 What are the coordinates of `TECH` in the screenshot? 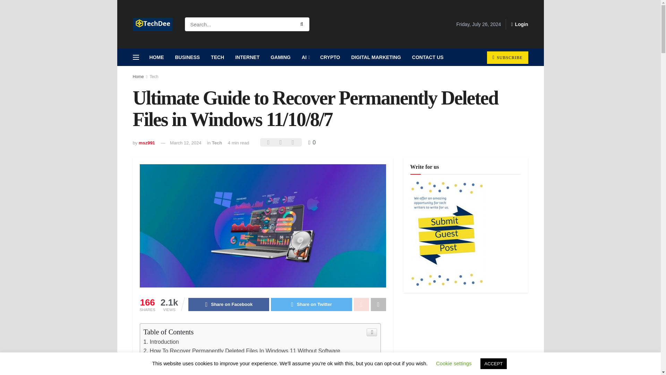 It's located at (217, 57).